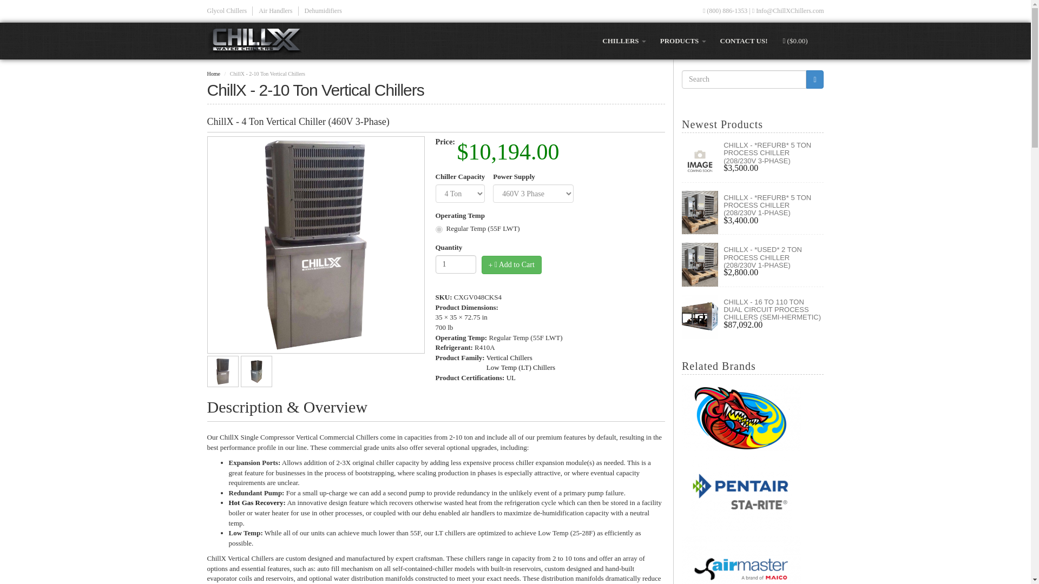  Describe the element at coordinates (326, 11) in the screenshot. I see `Shop For Air Dehumidifiers!` at that location.